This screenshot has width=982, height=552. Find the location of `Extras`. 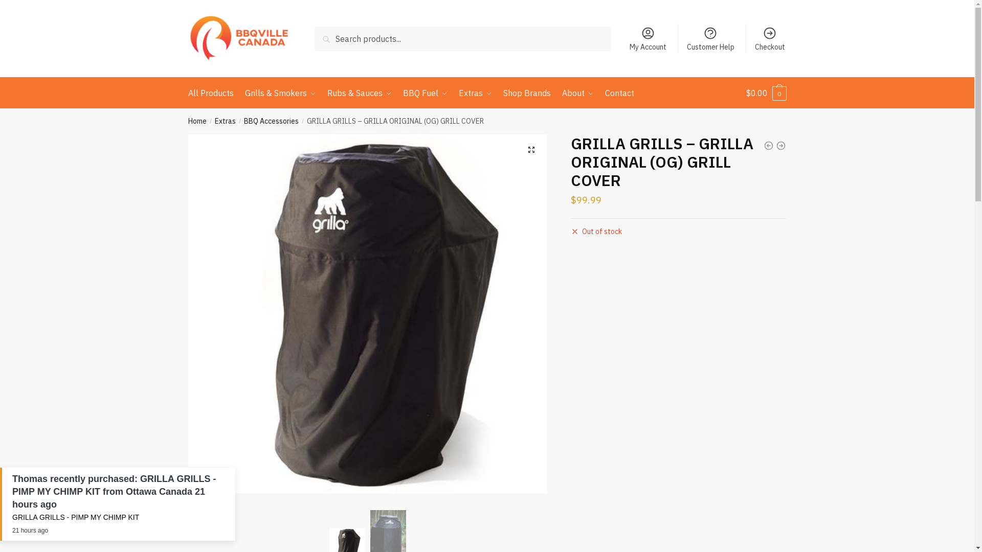

Extras is located at coordinates (225, 121).